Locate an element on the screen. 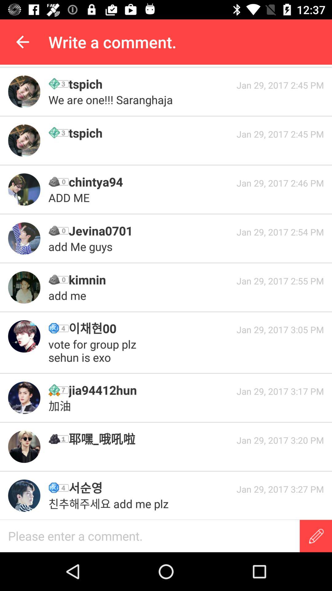 The height and width of the screenshot is (591, 332). go to profile is located at coordinates (24, 238).